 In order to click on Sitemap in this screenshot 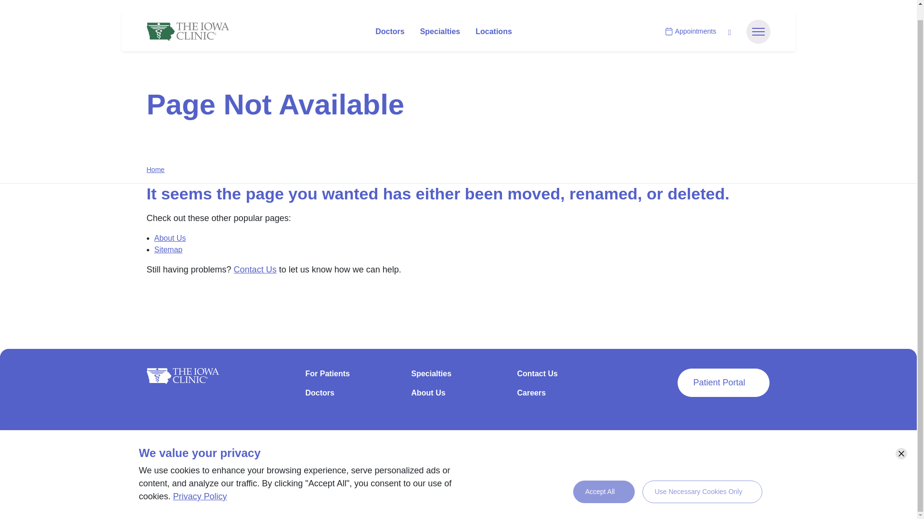, I will do `click(168, 249)`.